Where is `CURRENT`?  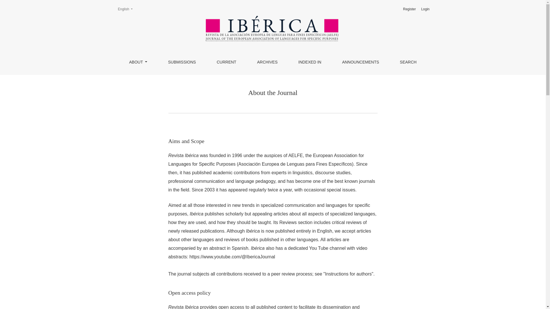 CURRENT is located at coordinates (226, 62).